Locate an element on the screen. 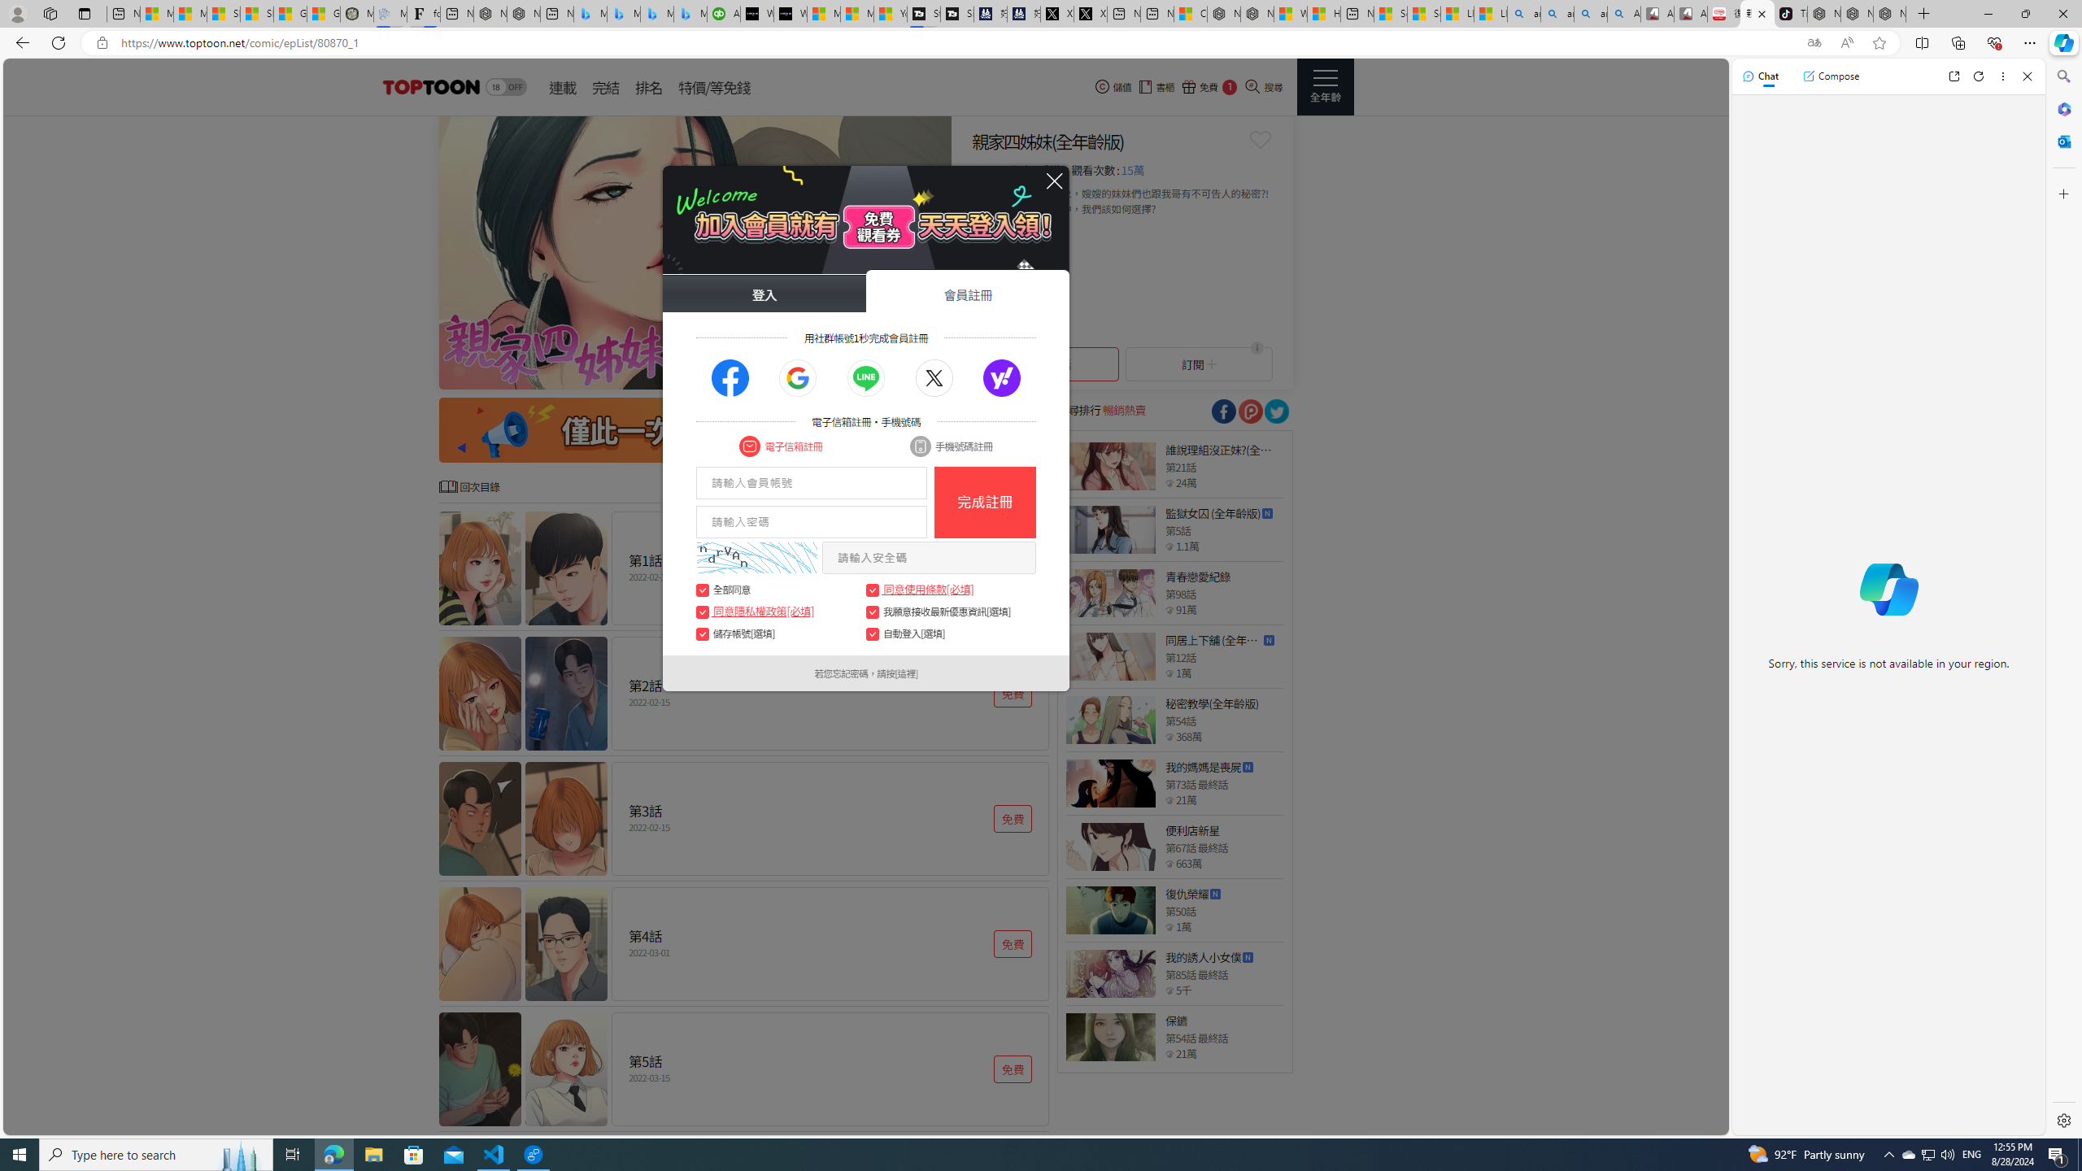 This screenshot has height=1171, width=2082. Chat is located at coordinates (1761, 76).